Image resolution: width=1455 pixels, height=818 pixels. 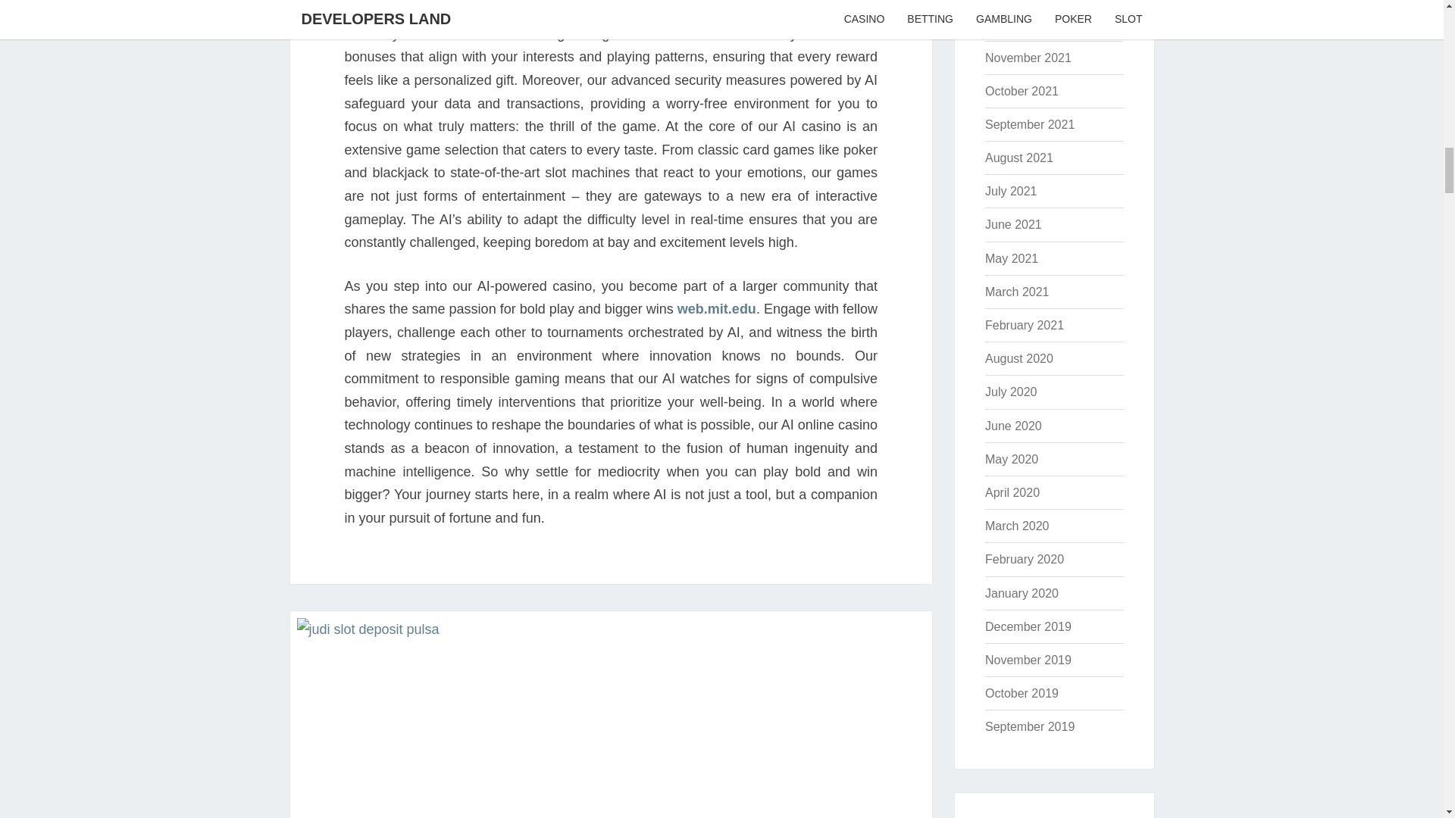 What do you see at coordinates (717, 309) in the screenshot?
I see `web.mit.edu` at bounding box center [717, 309].